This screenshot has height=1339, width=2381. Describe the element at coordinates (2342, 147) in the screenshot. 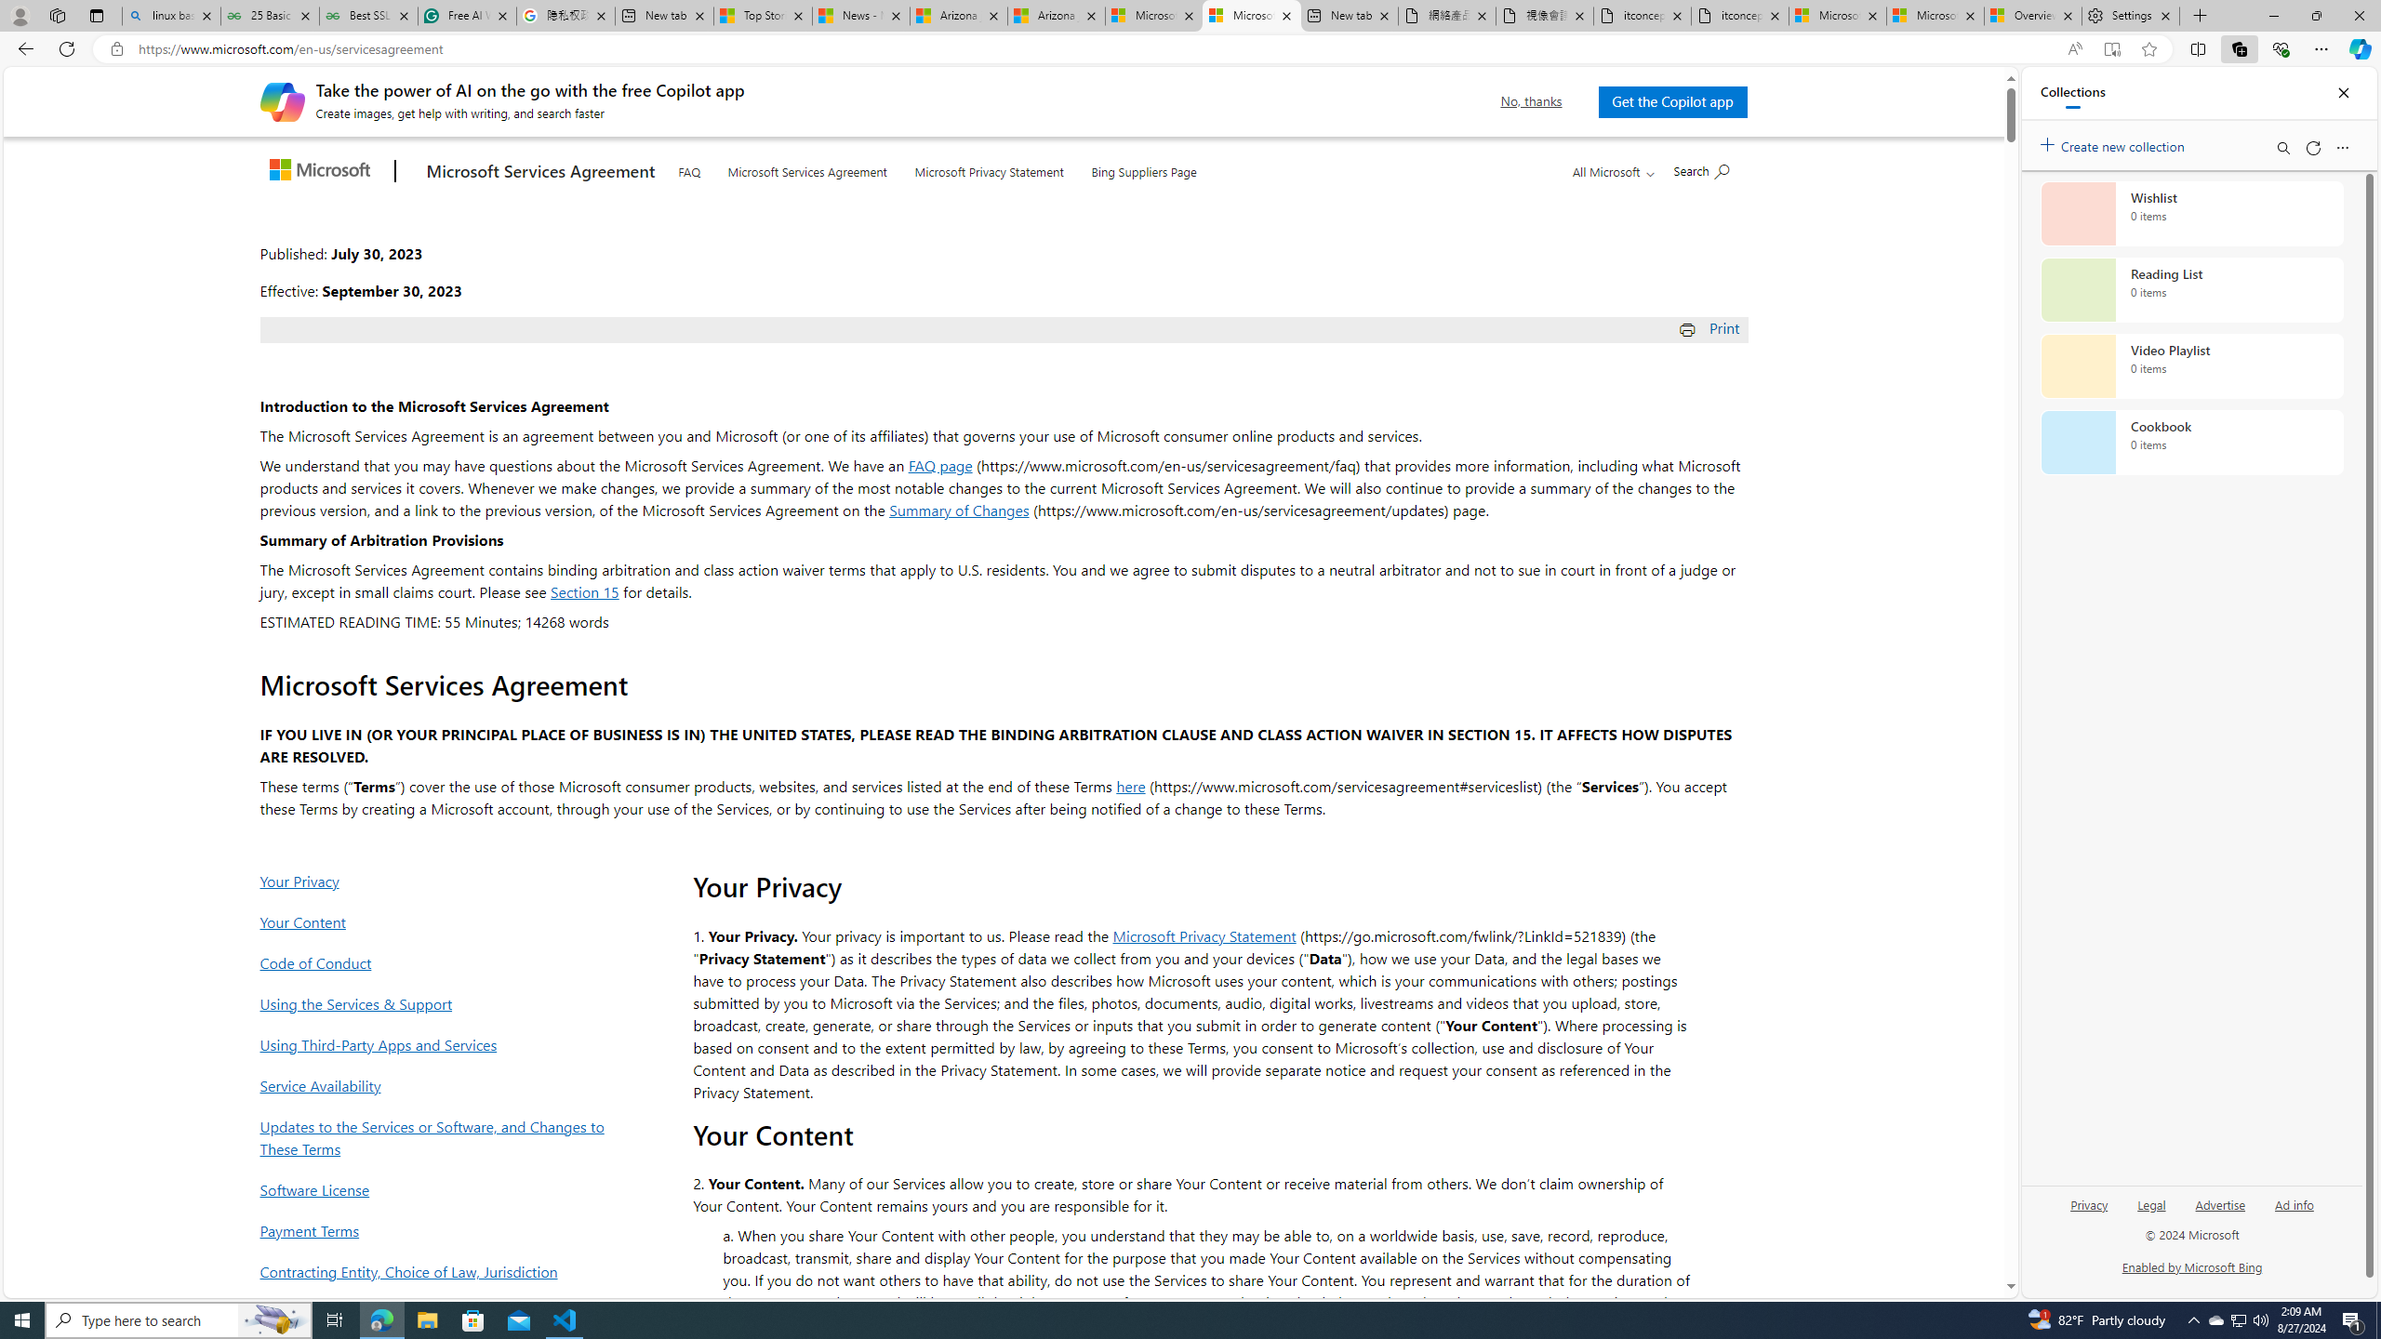

I see `More options menu` at that location.